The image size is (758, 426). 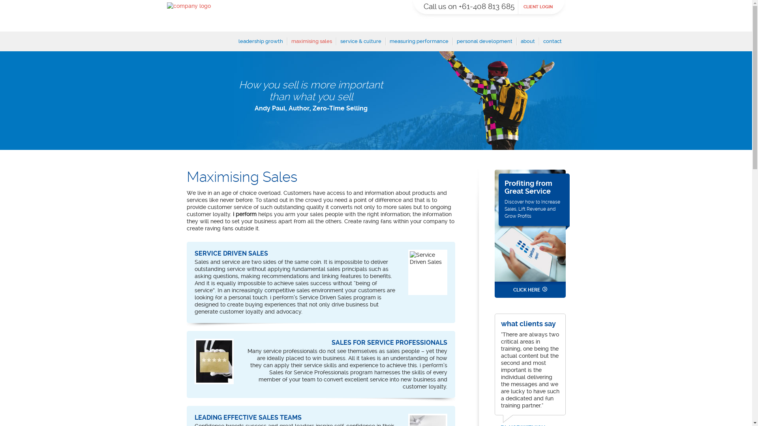 I want to click on measuring performance, so click(x=418, y=44).